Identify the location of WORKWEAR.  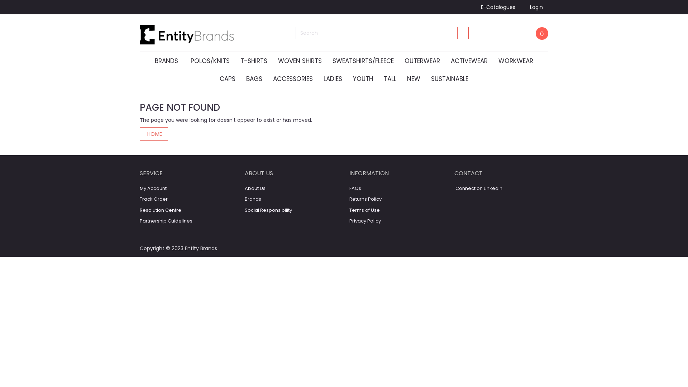
(516, 61).